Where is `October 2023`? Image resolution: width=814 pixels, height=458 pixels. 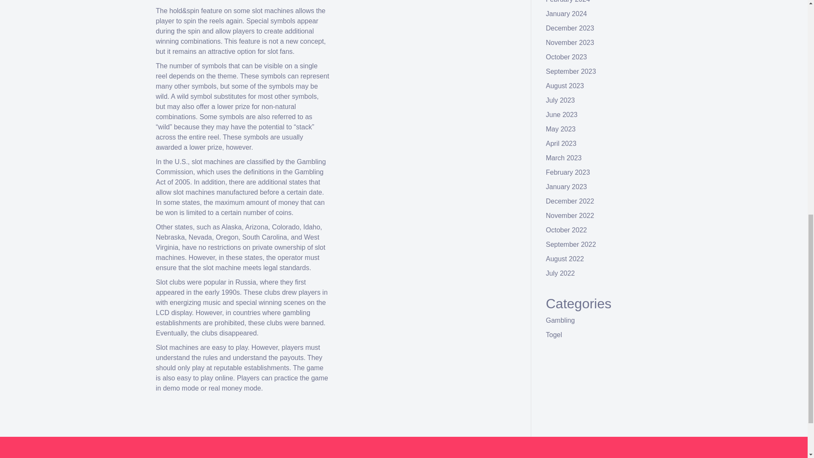 October 2023 is located at coordinates (566, 57).